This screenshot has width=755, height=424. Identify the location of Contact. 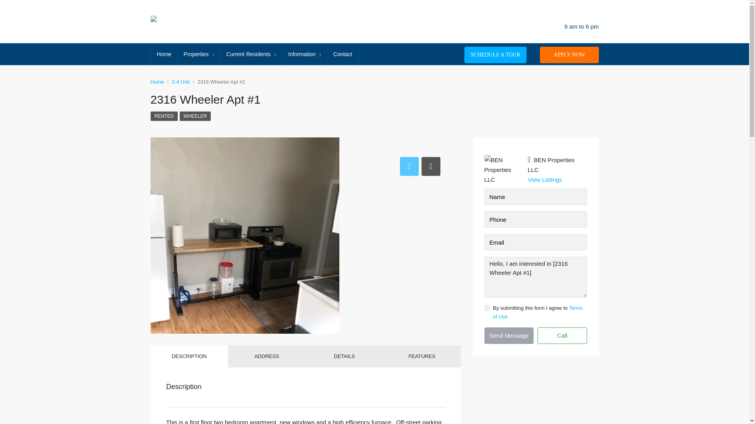
(343, 54).